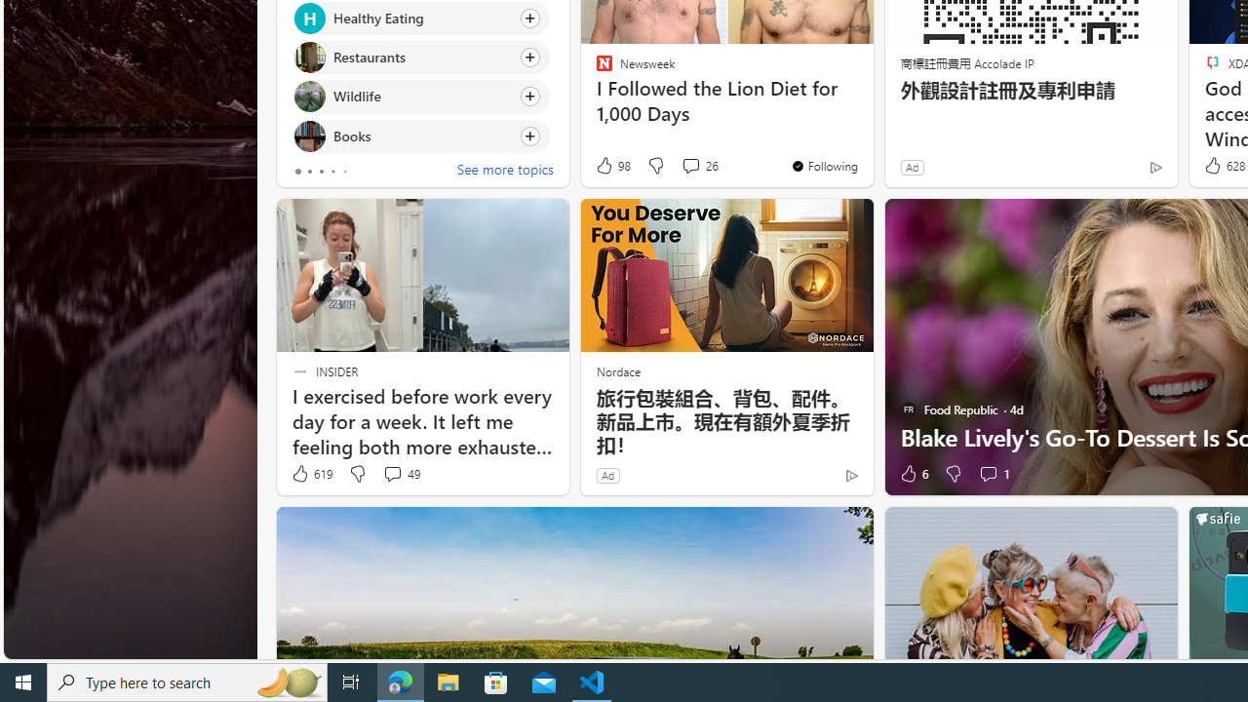  Describe the element at coordinates (617, 370) in the screenshot. I see `Nordace` at that location.